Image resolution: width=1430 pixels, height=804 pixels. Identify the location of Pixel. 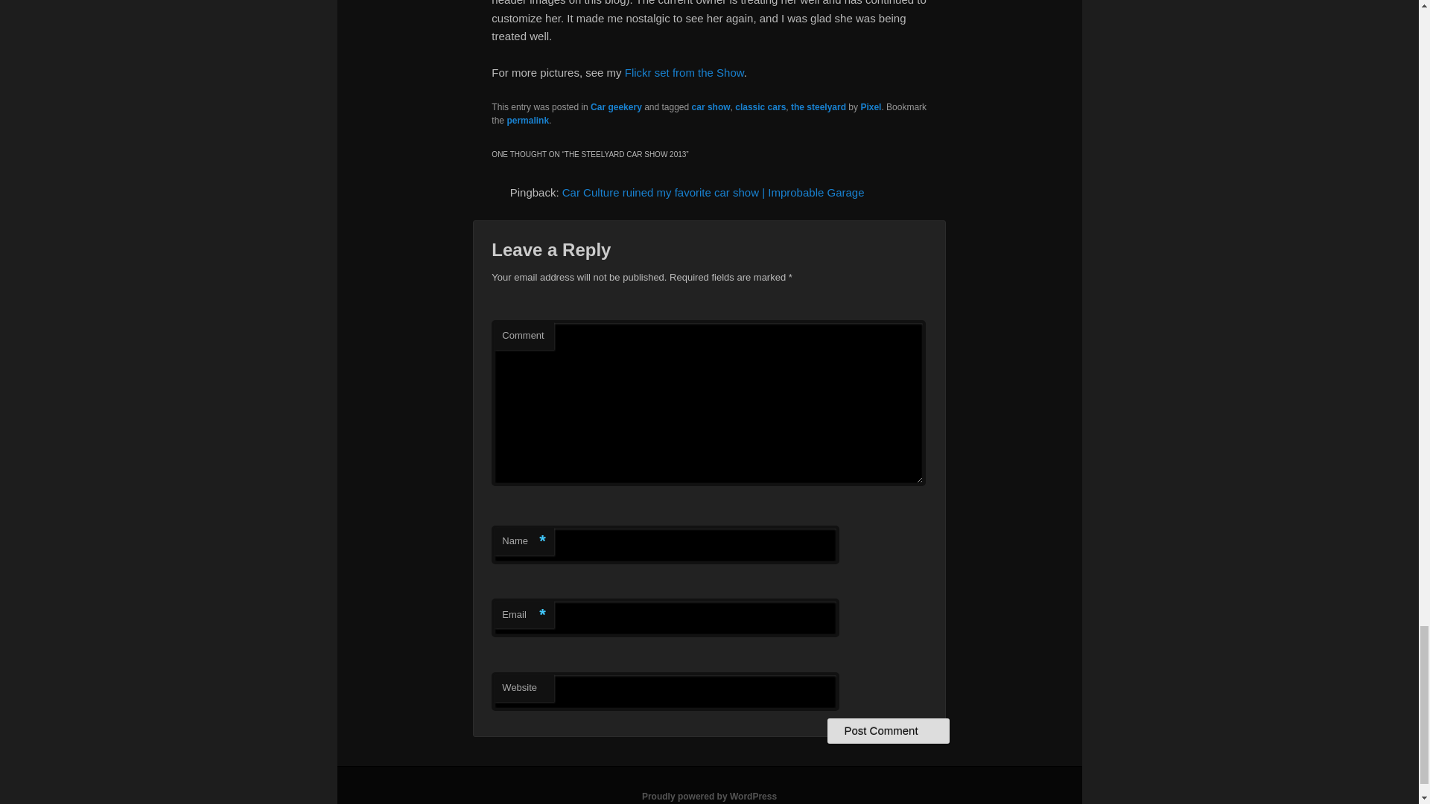
(870, 107).